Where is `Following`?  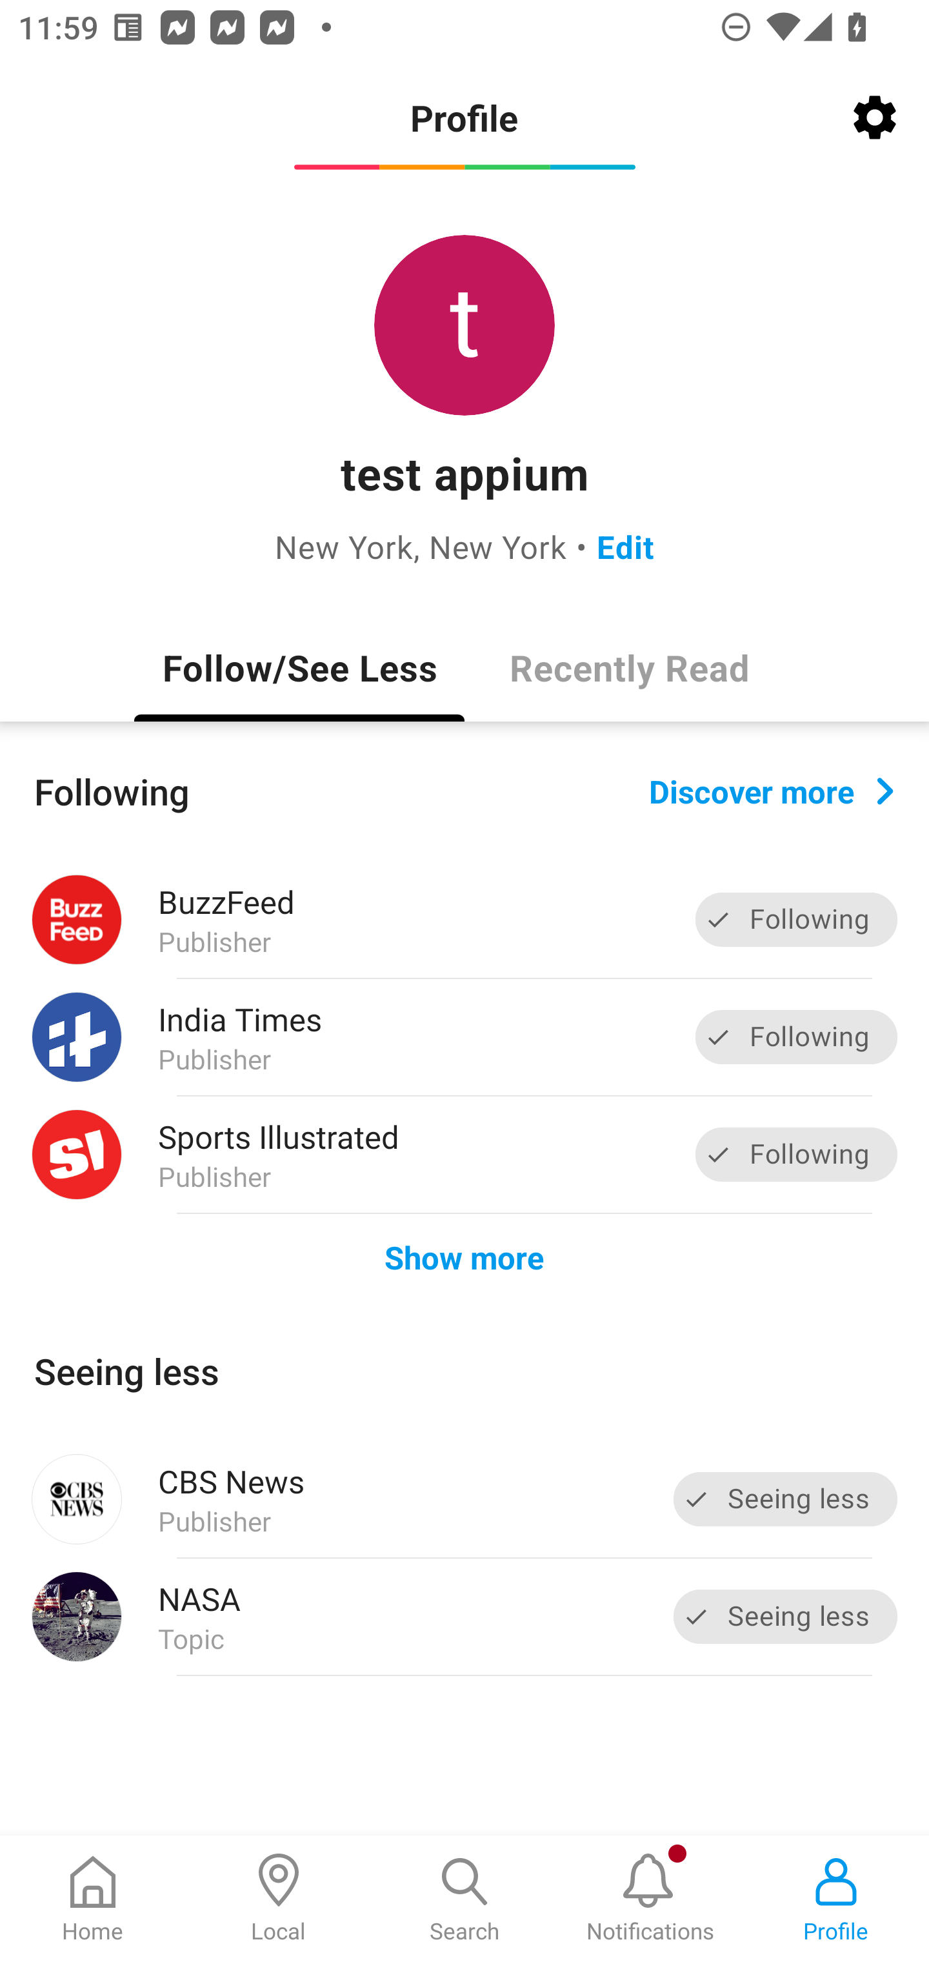 Following is located at coordinates (796, 920).